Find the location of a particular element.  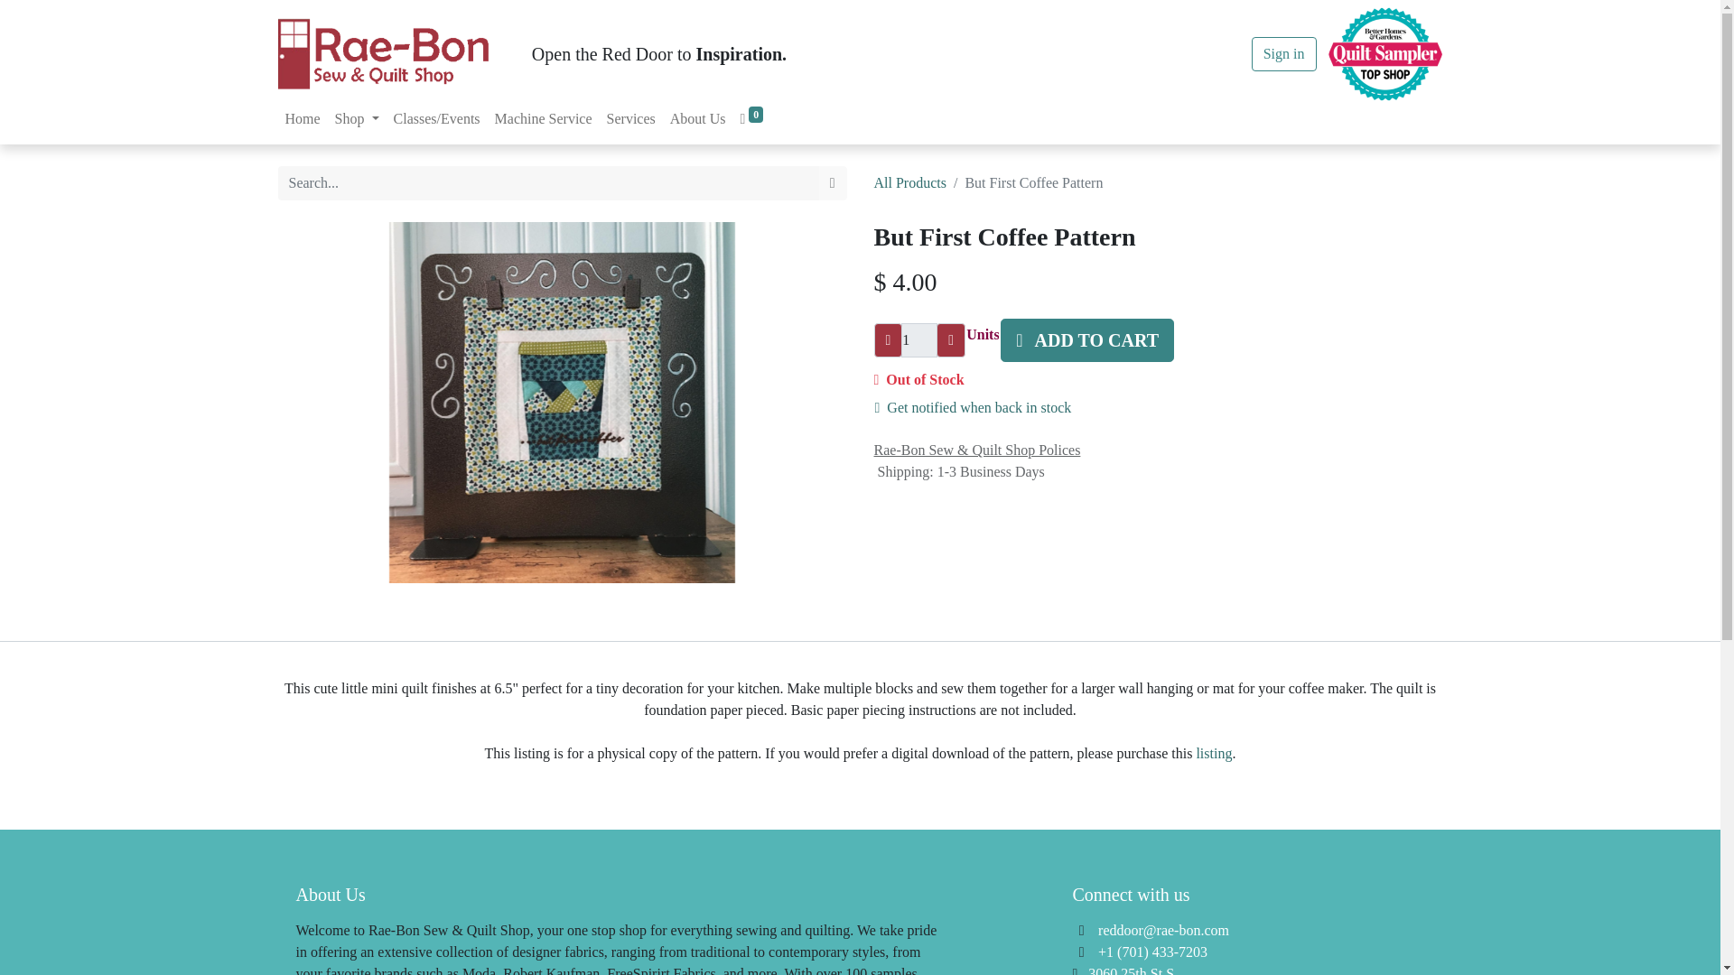

Shop is located at coordinates (357, 119).